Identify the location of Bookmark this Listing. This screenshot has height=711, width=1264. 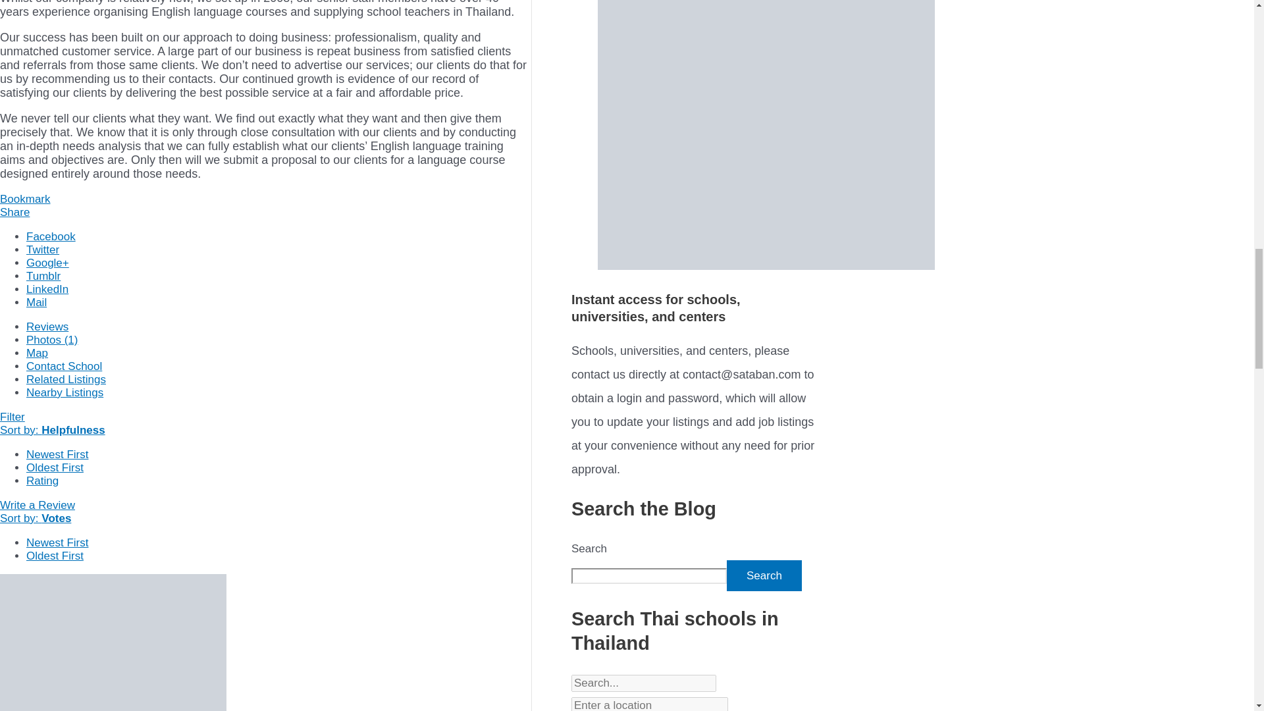
(25, 199).